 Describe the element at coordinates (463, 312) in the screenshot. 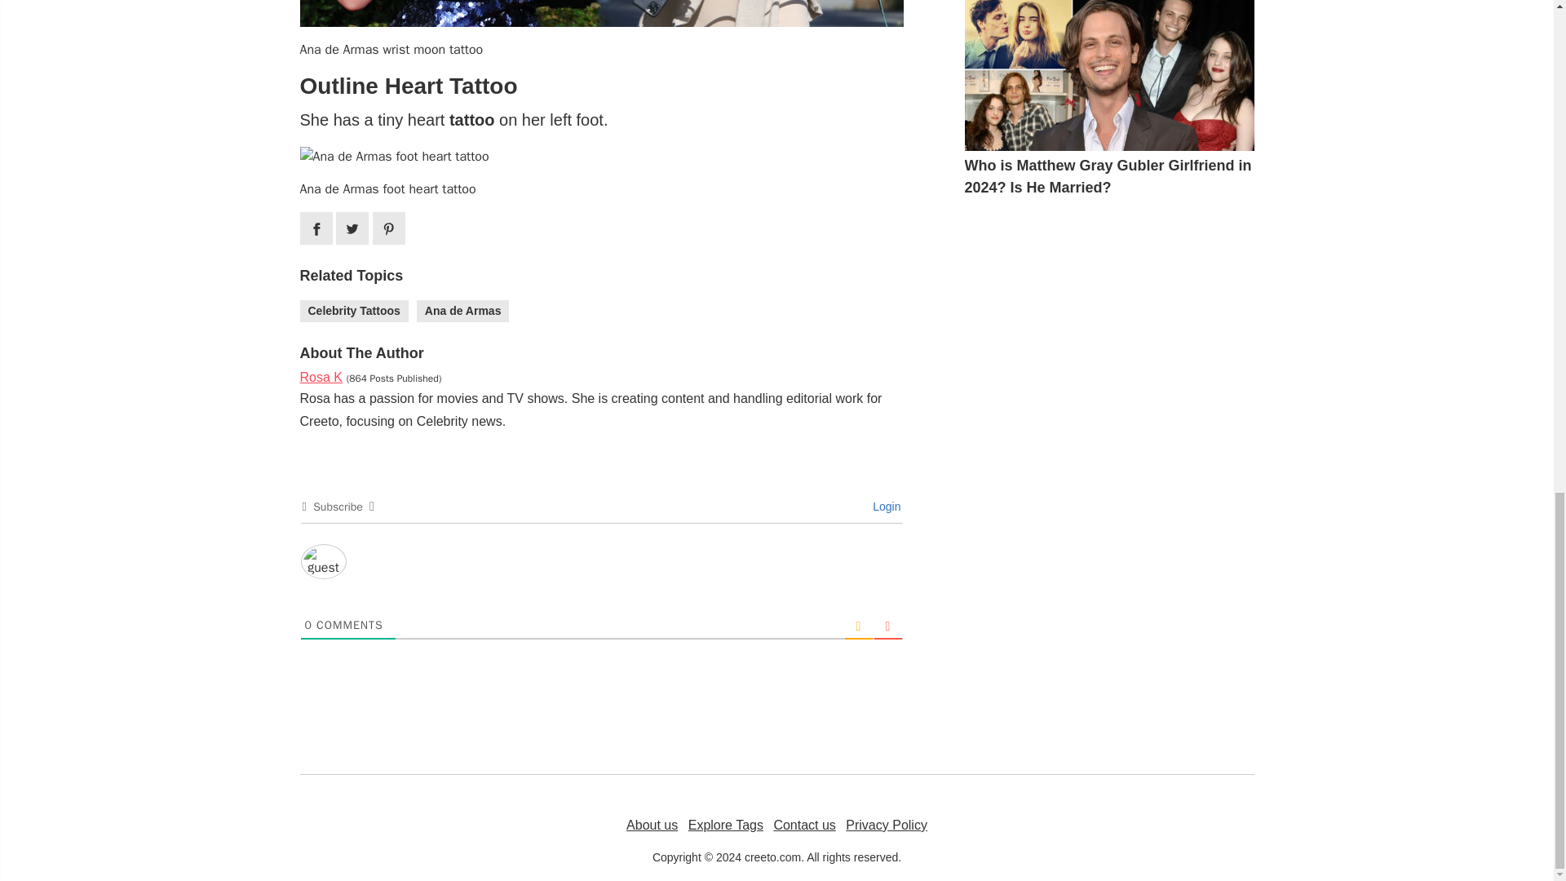

I see `Ana de Armas` at that location.